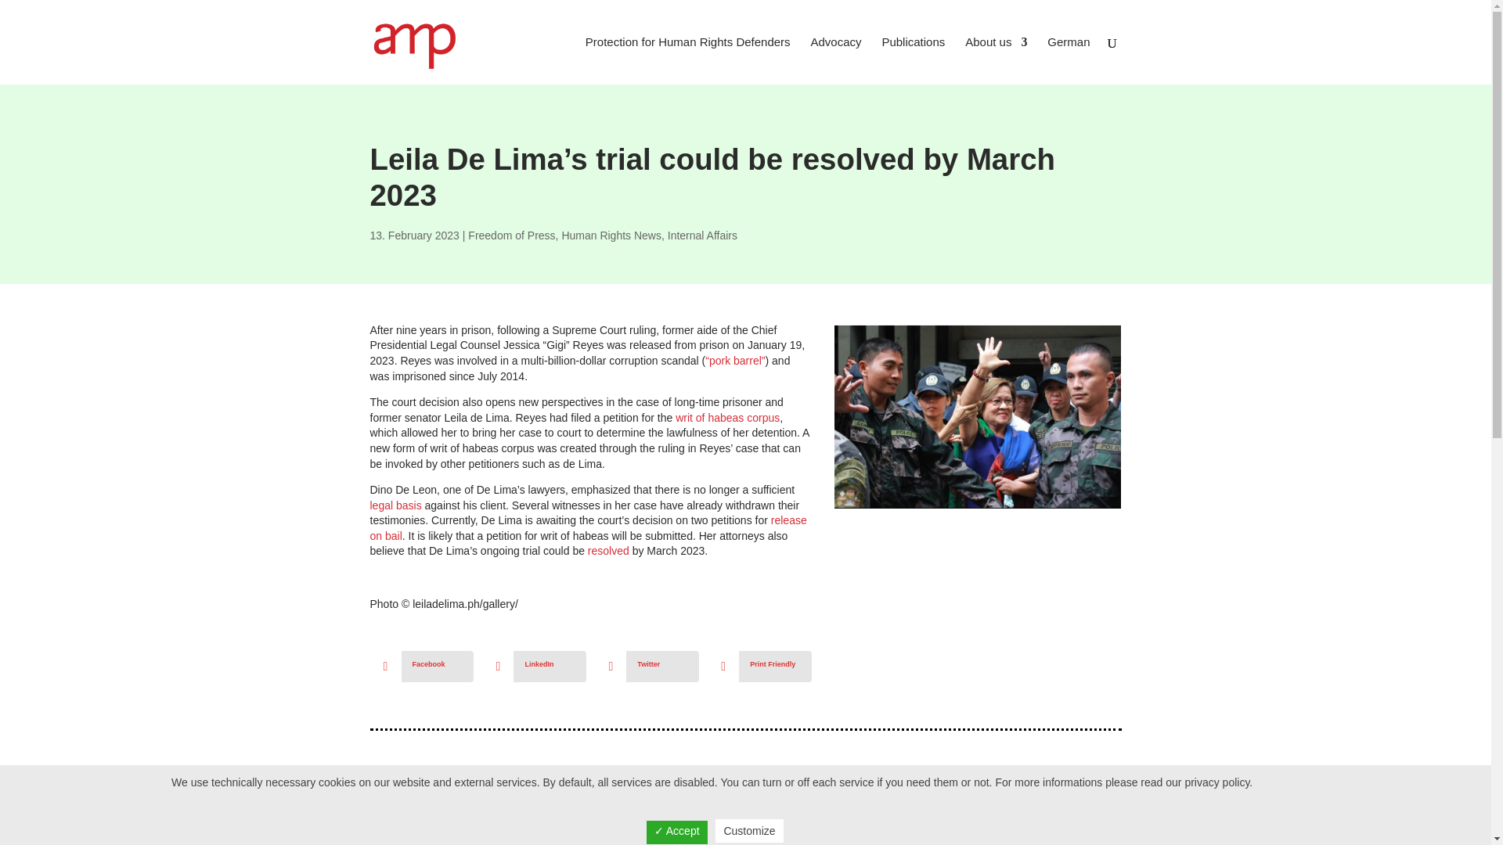 This screenshot has height=845, width=1503. What do you see at coordinates (611, 235) in the screenshot?
I see `Human Rights News` at bounding box center [611, 235].